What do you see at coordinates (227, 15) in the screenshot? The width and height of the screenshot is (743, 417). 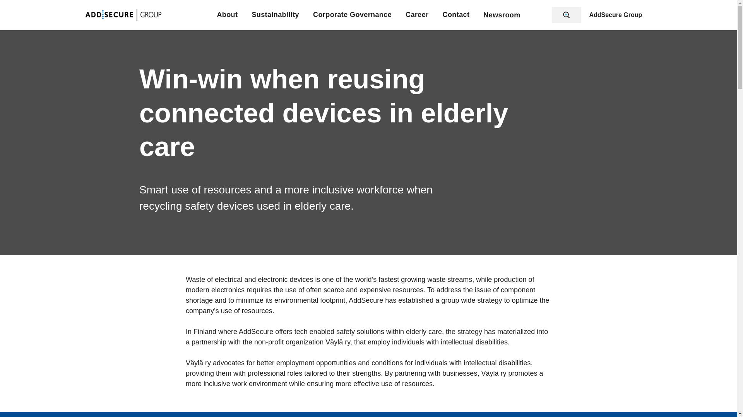 I see `About` at bounding box center [227, 15].